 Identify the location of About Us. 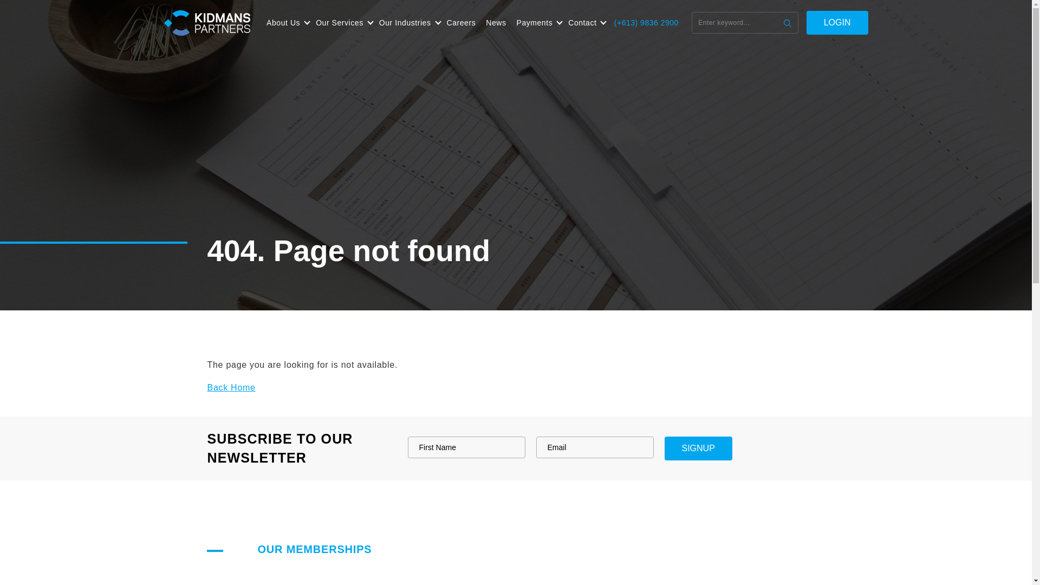
(286, 23).